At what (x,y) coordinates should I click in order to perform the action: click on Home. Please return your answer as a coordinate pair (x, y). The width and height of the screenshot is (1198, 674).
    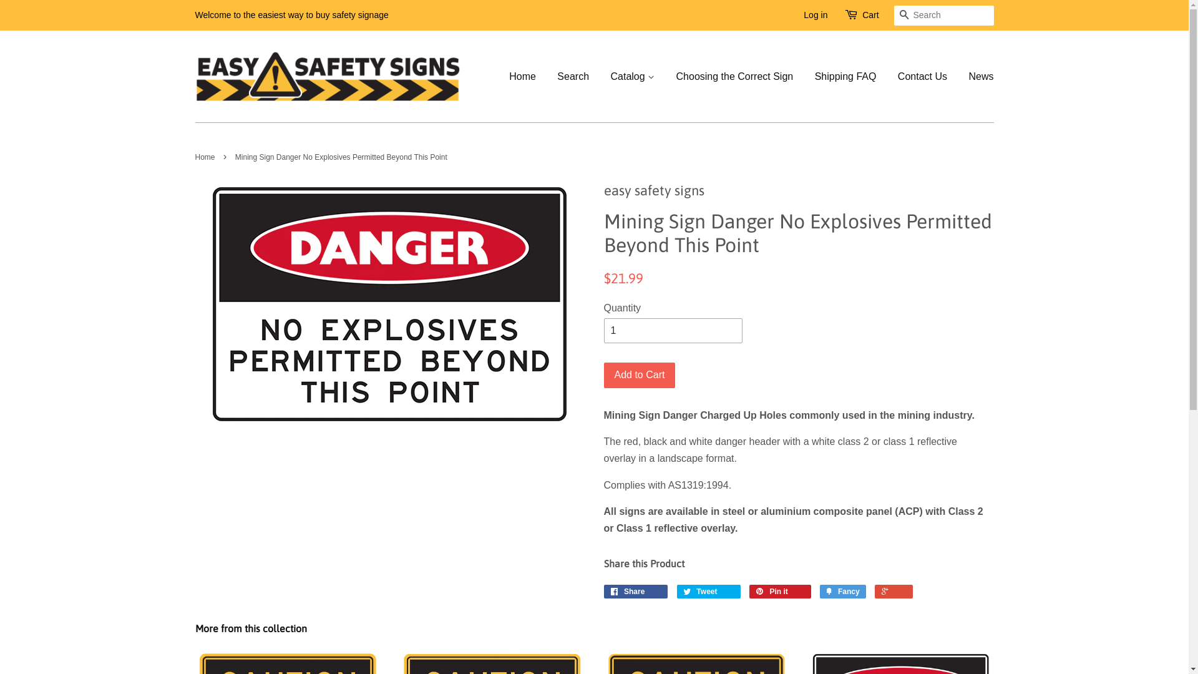
    Looking at the image, I should click on (206, 157).